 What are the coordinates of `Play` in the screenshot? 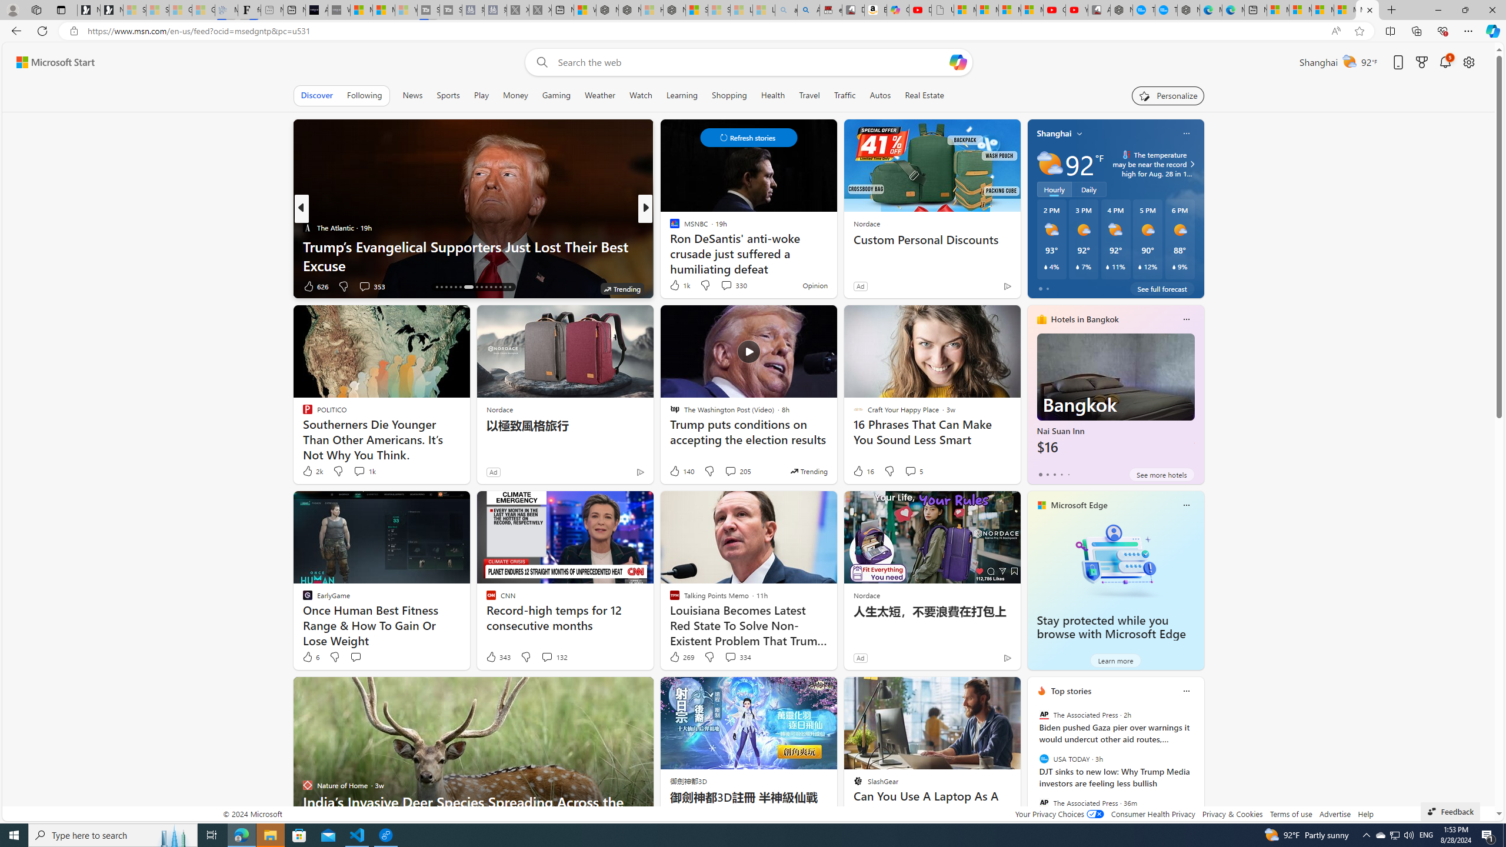 It's located at (481, 95).